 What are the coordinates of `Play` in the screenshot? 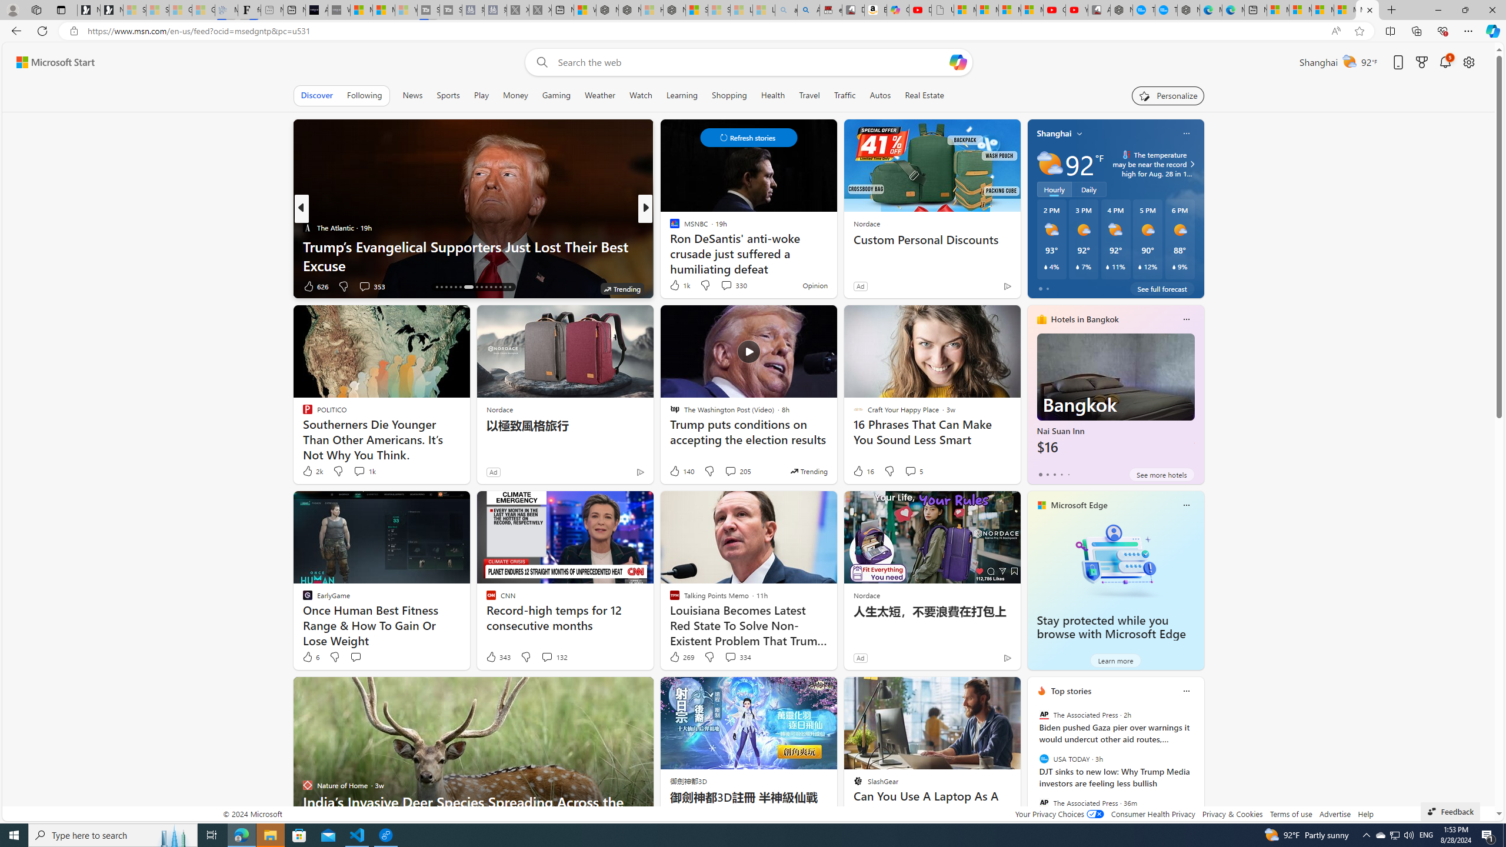 It's located at (481, 95).